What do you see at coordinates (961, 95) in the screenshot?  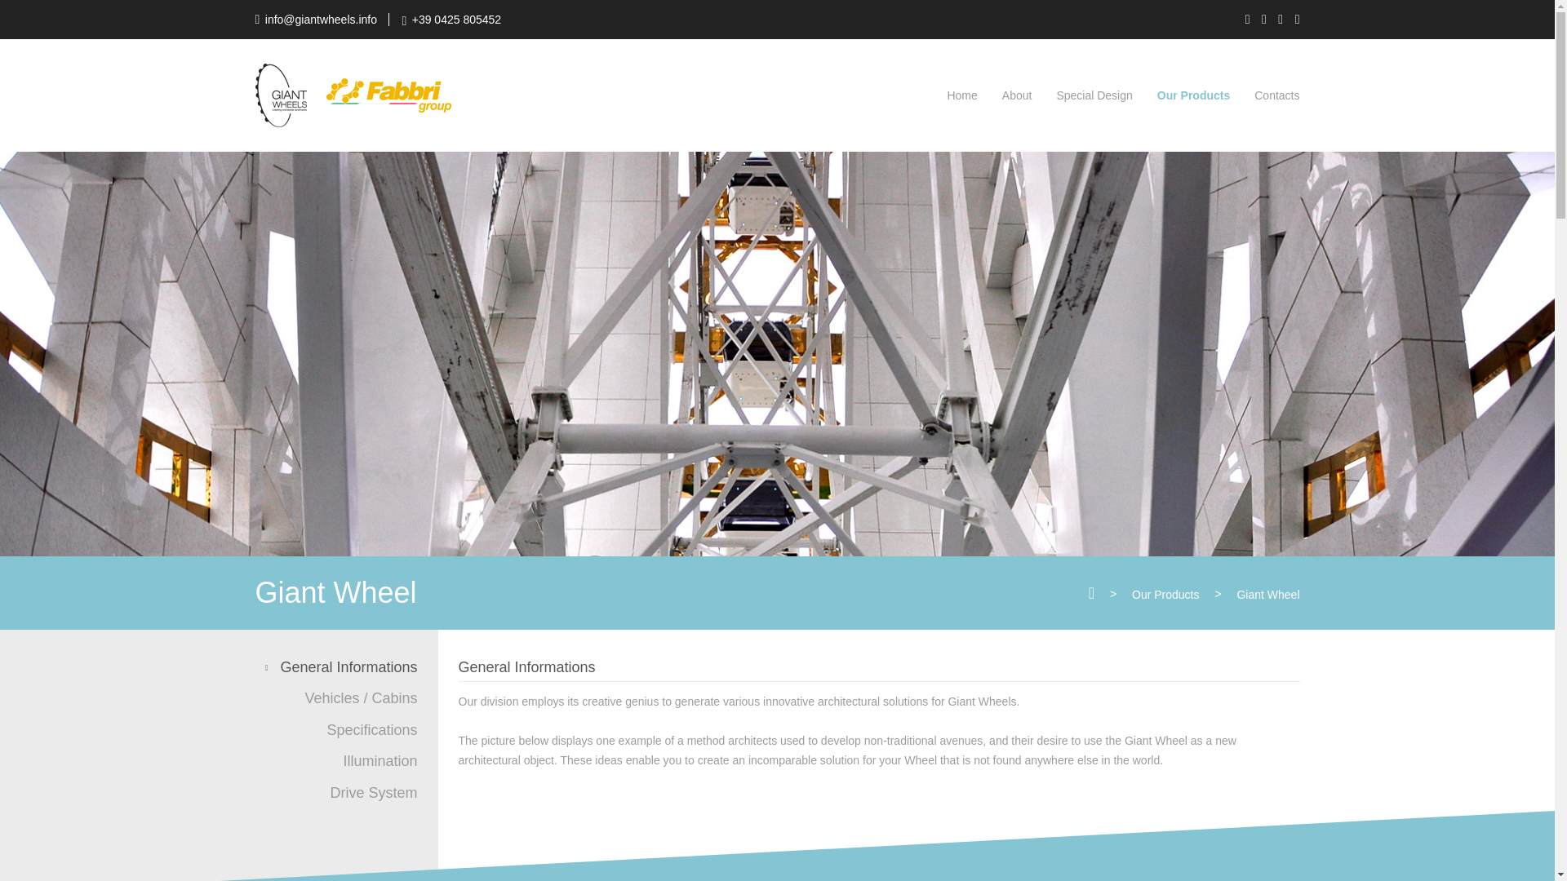 I see `Home` at bounding box center [961, 95].